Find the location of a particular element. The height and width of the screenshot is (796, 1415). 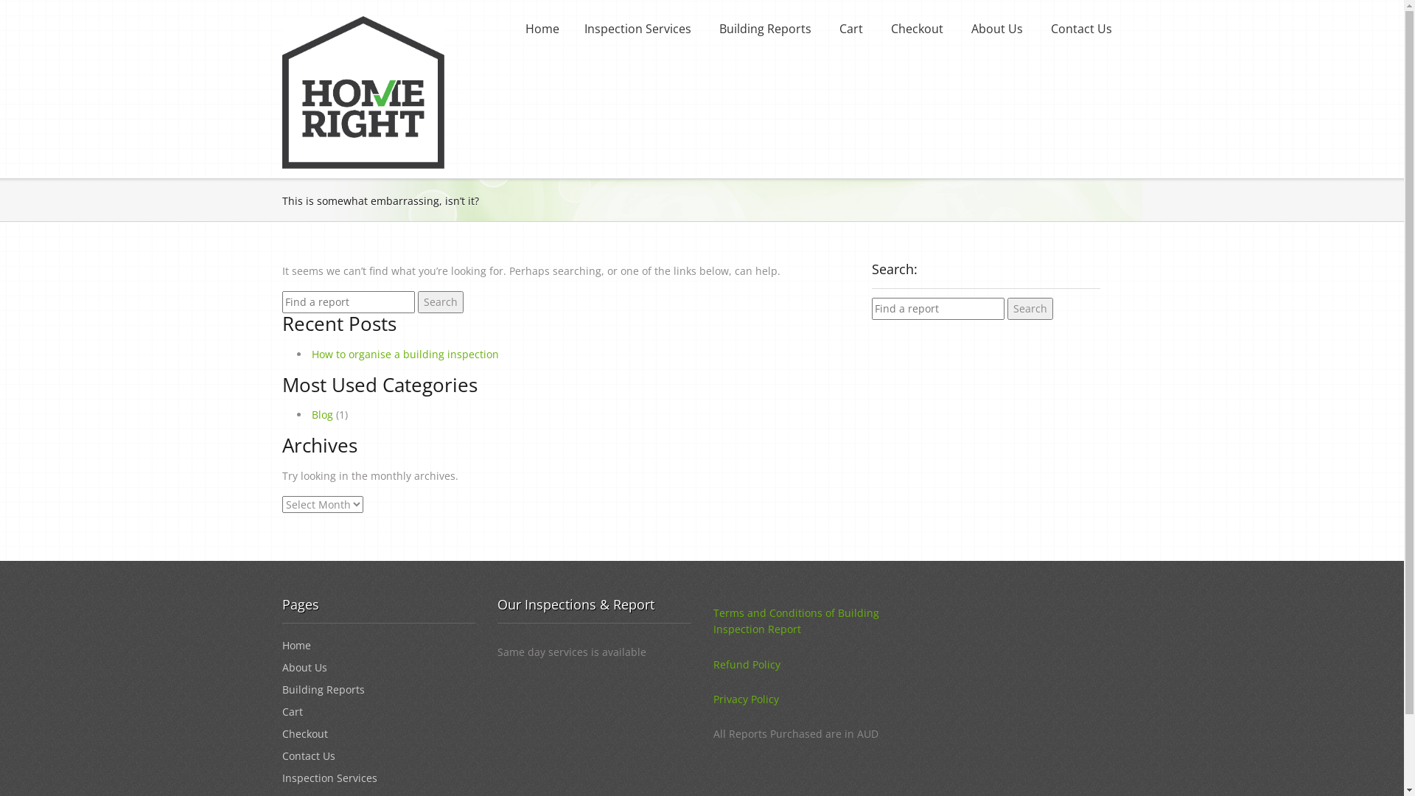

Terms and Conditions of Building Inspection Report is located at coordinates (796, 621).